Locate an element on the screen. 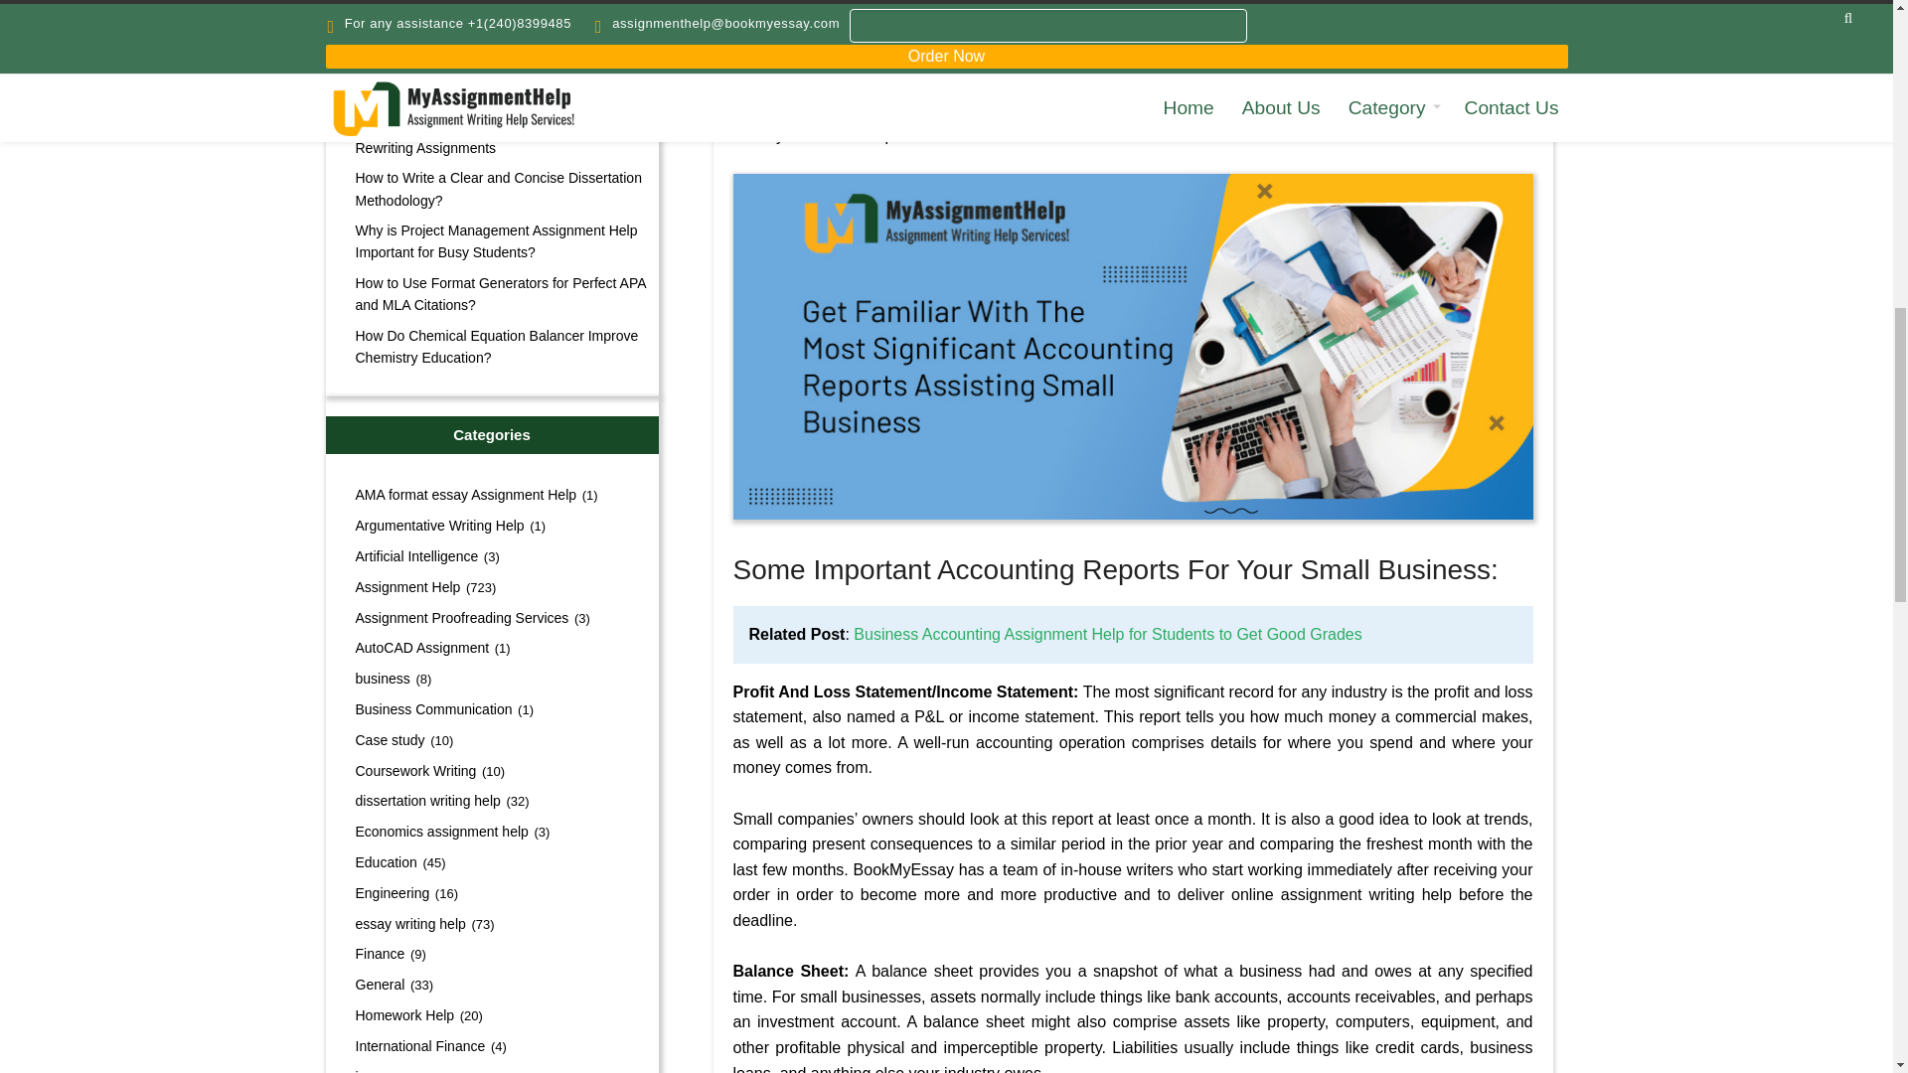 The image size is (1908, 1073). AutoCAD Assignment is located at coordinates (413, 647).